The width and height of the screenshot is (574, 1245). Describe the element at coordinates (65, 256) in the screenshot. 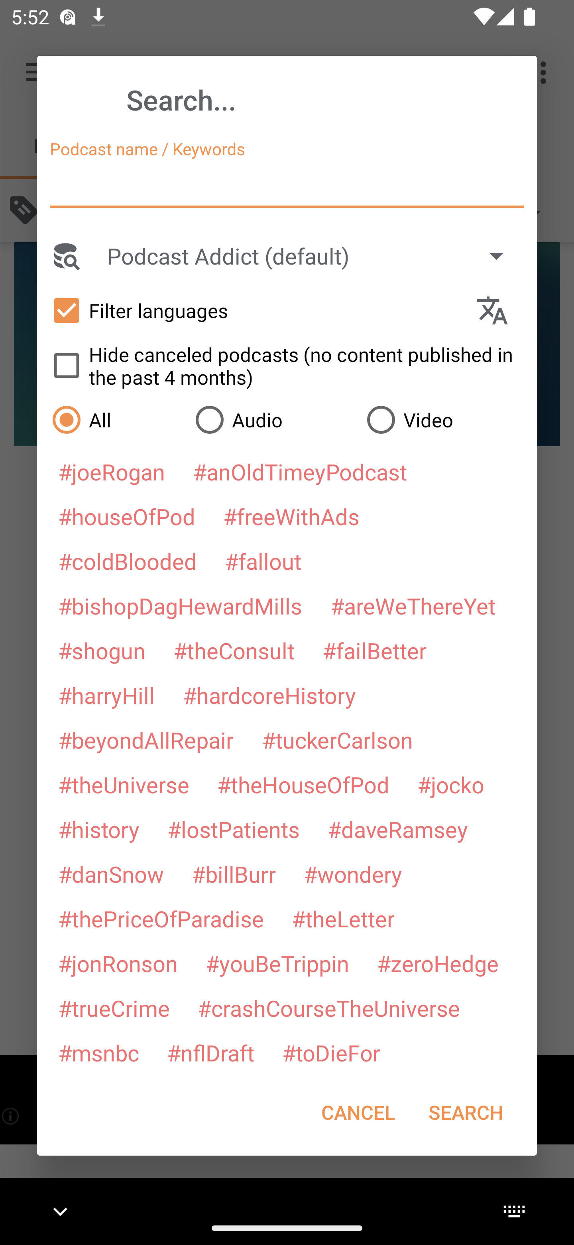

I see `Search Engine` at that location.